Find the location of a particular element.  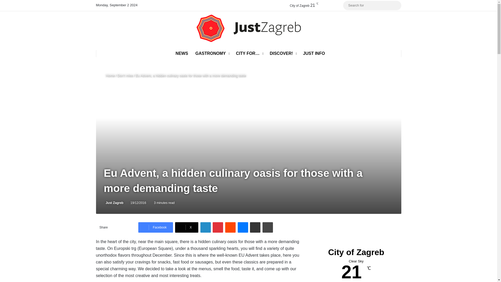

DISCOVER! is located at coordinates (283, 54).